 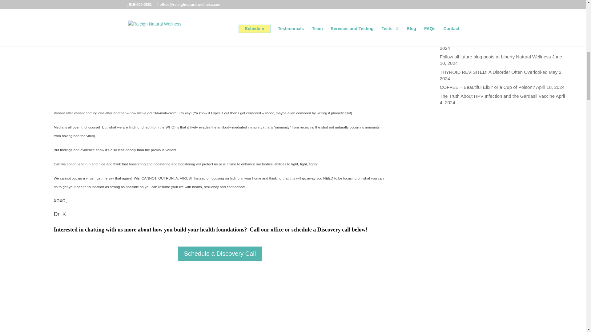 What do you see at coordinates (220, 253) in the screenshot?
I see `Schedule a Discovery Call` at bounding box center [220, 253].